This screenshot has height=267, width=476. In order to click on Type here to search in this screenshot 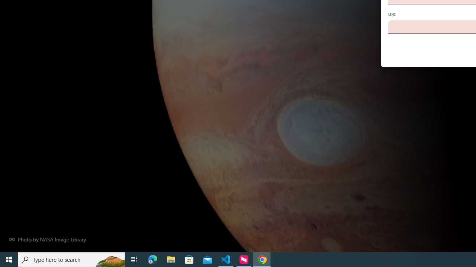, I will do `click(71, 260)`.